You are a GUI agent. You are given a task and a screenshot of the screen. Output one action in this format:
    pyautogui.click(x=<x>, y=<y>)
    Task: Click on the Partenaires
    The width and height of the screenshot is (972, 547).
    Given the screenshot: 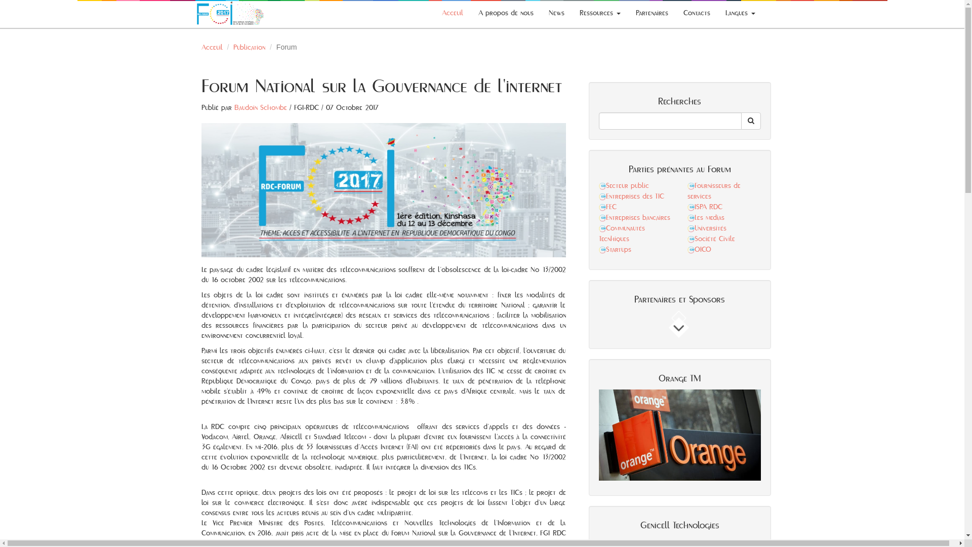 What is the action you would take?
    pyautogui.click(x=652, y=13)
    